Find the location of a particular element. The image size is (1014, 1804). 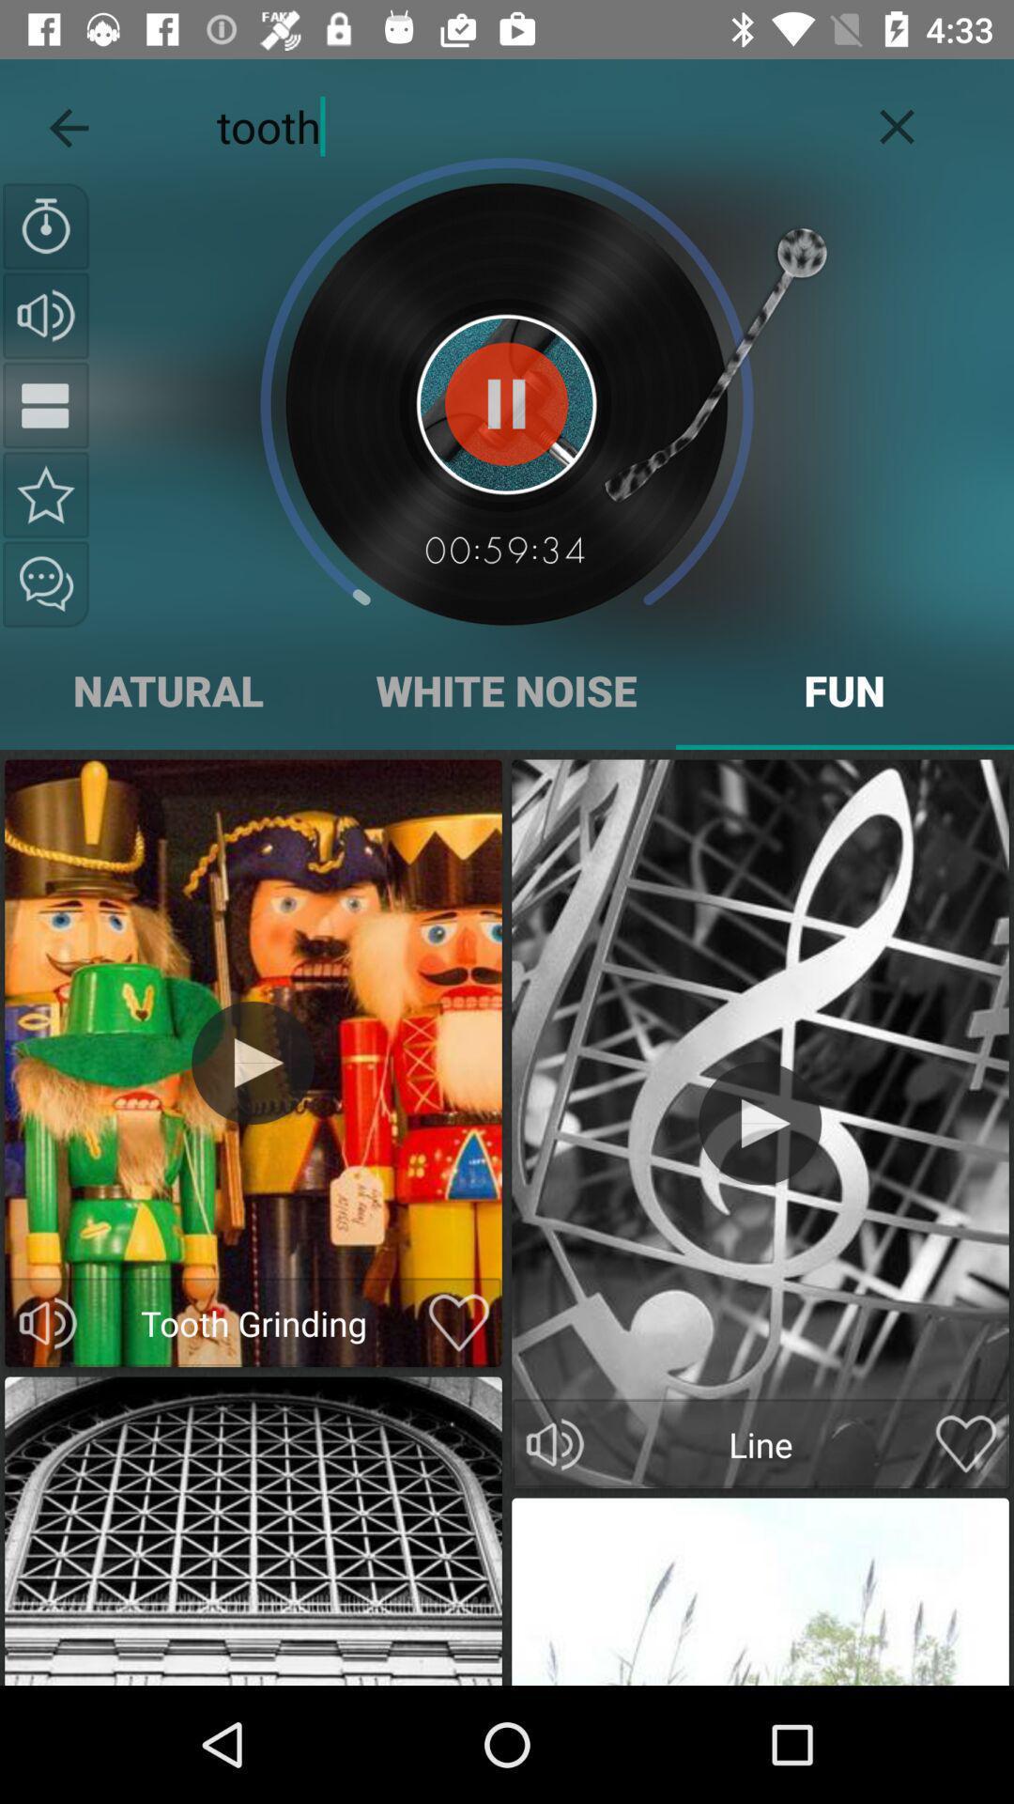

volume button is located at coordinates (46, 316).